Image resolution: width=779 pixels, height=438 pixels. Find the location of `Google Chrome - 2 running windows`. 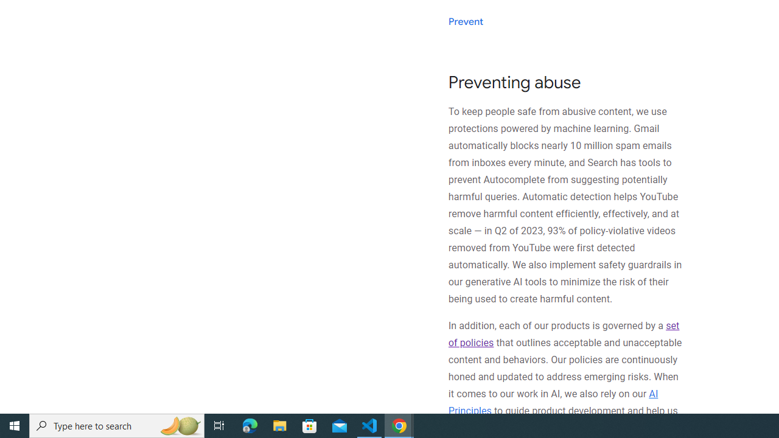

Google Chrome - 2 running windows is located at coordinates (399, 426).